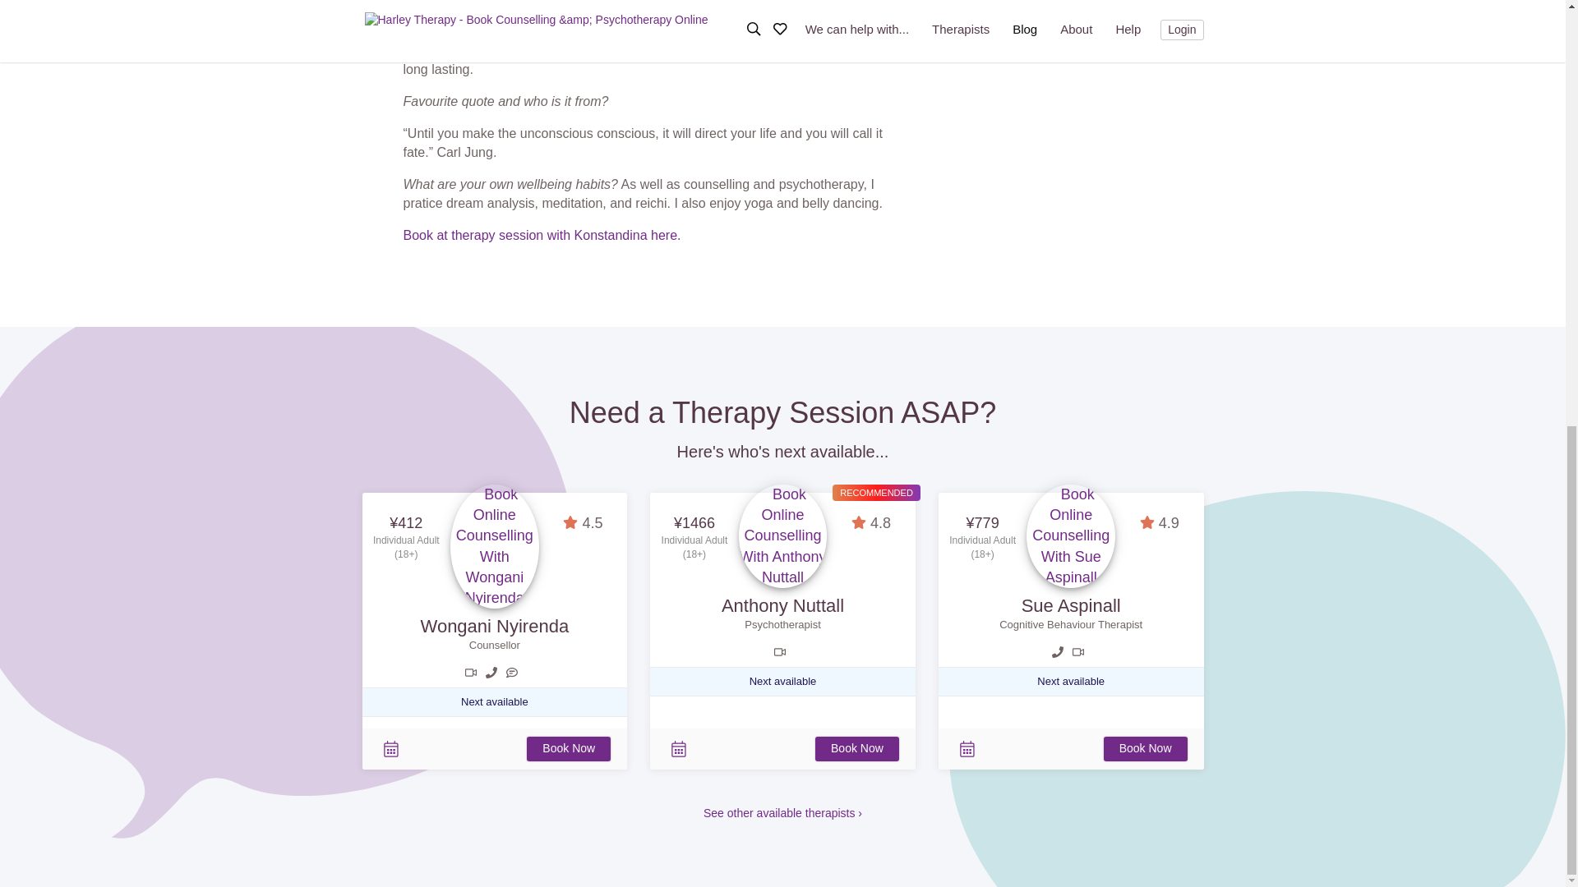 The width and height of the screenshot is (1578, 887). I want to click on Next available, so click(495, 701).